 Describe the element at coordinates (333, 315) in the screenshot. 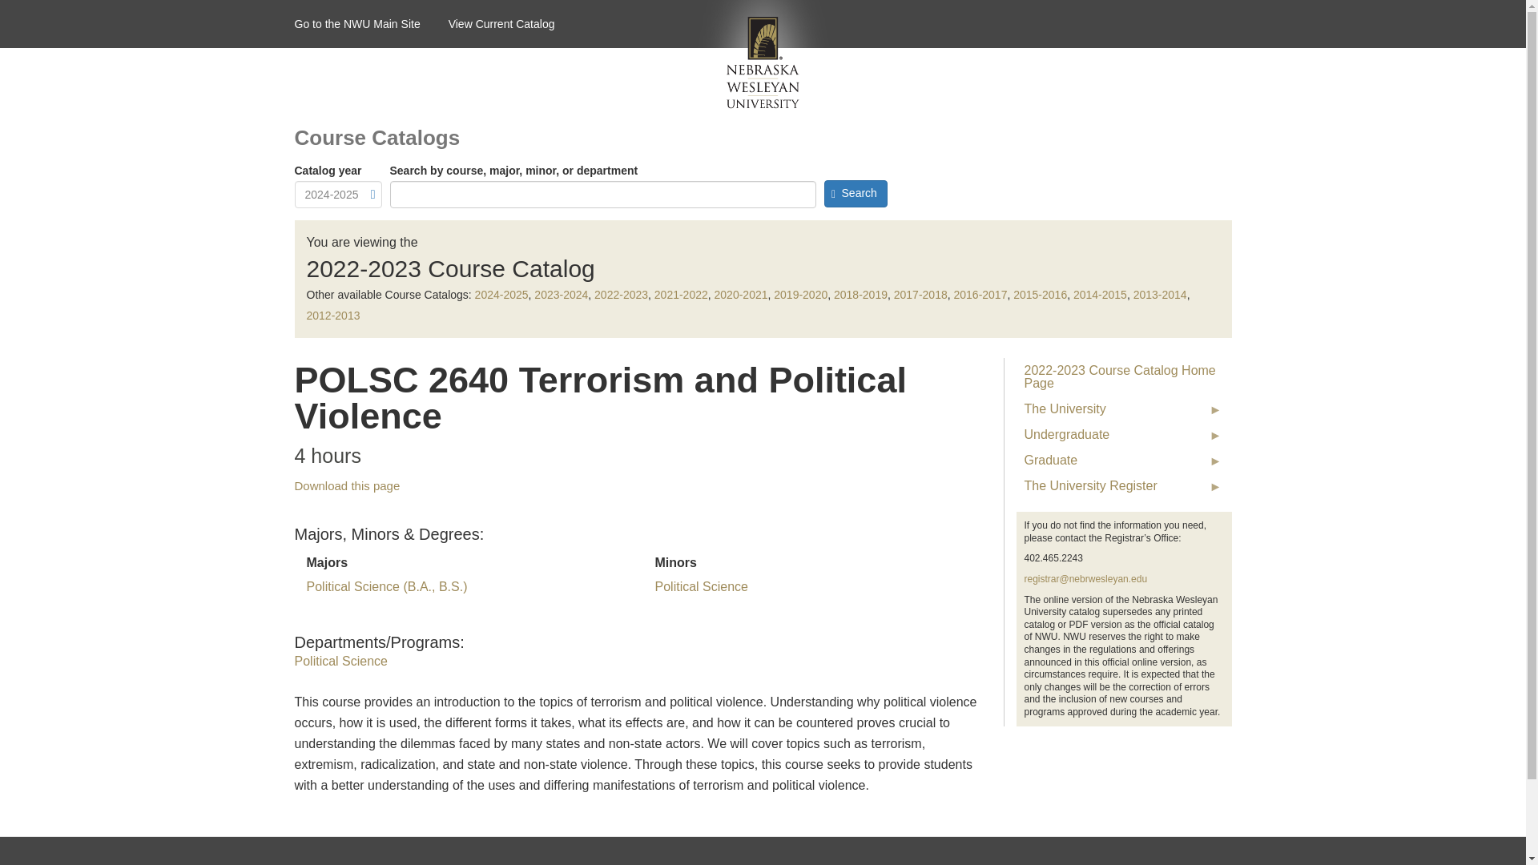

I see `2012-2013` at that location.